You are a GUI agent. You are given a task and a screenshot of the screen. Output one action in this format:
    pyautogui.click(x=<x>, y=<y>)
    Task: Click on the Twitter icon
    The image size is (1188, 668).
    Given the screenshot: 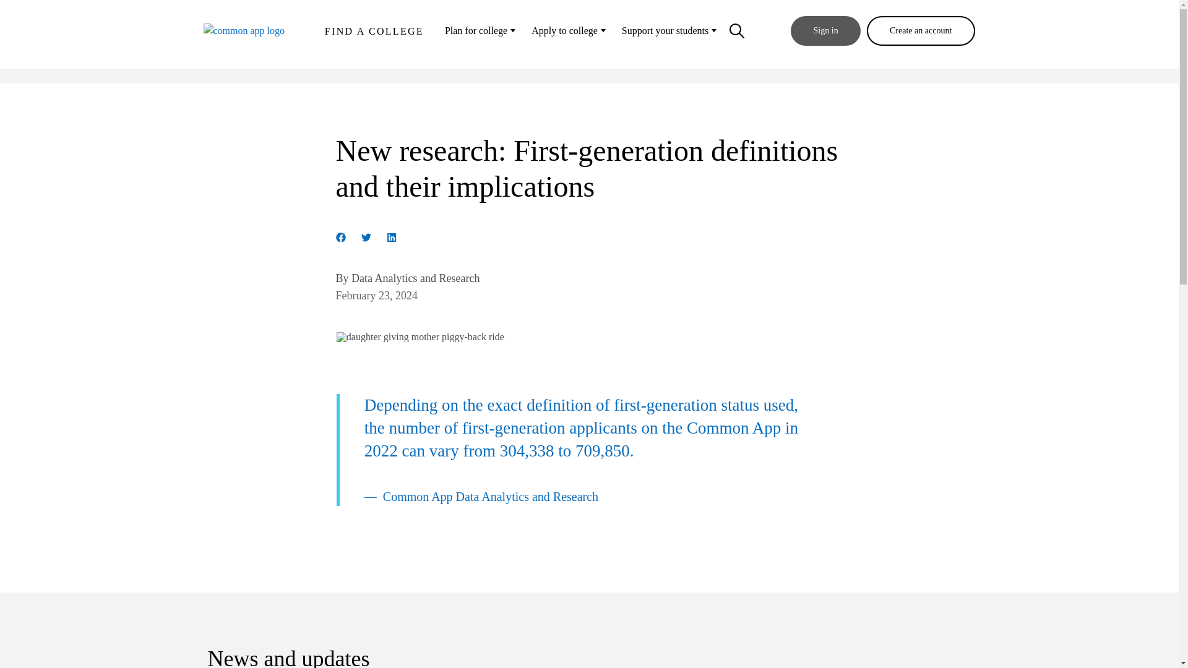 What is the action you would take?
    pyautogui.click(x=366, y=238)
    